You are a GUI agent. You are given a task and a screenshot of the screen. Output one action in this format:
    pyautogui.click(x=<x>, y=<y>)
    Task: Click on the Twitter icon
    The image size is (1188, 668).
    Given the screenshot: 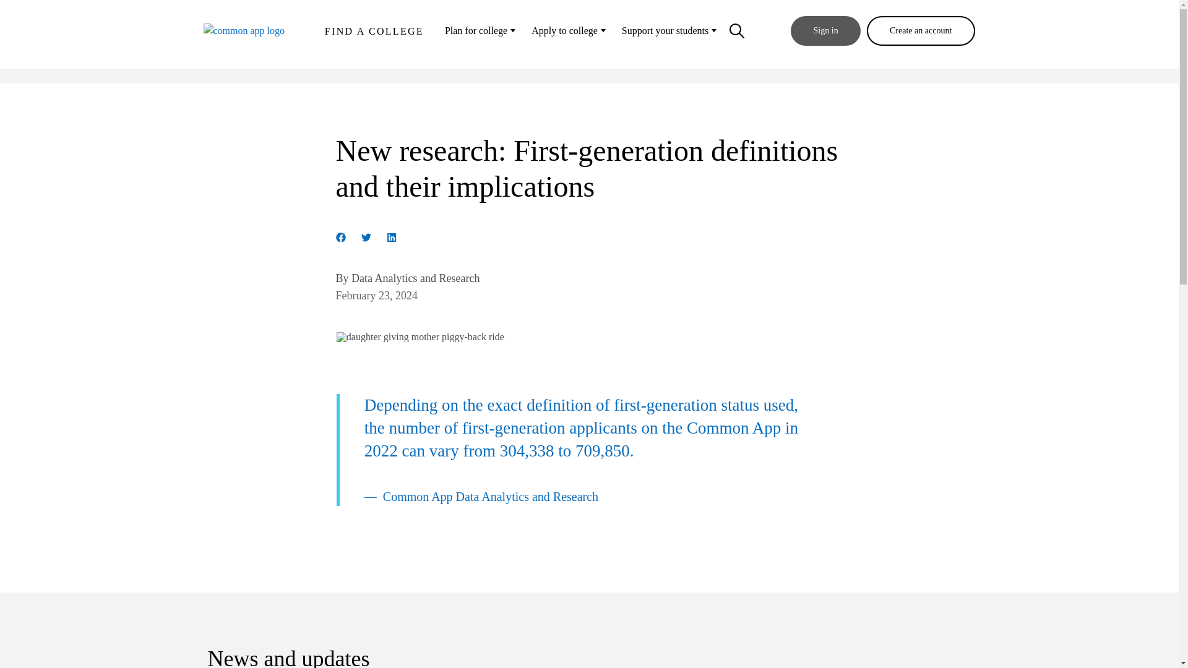 What is the action you would take?
    pyautogui.click(x=366, y=238)
    